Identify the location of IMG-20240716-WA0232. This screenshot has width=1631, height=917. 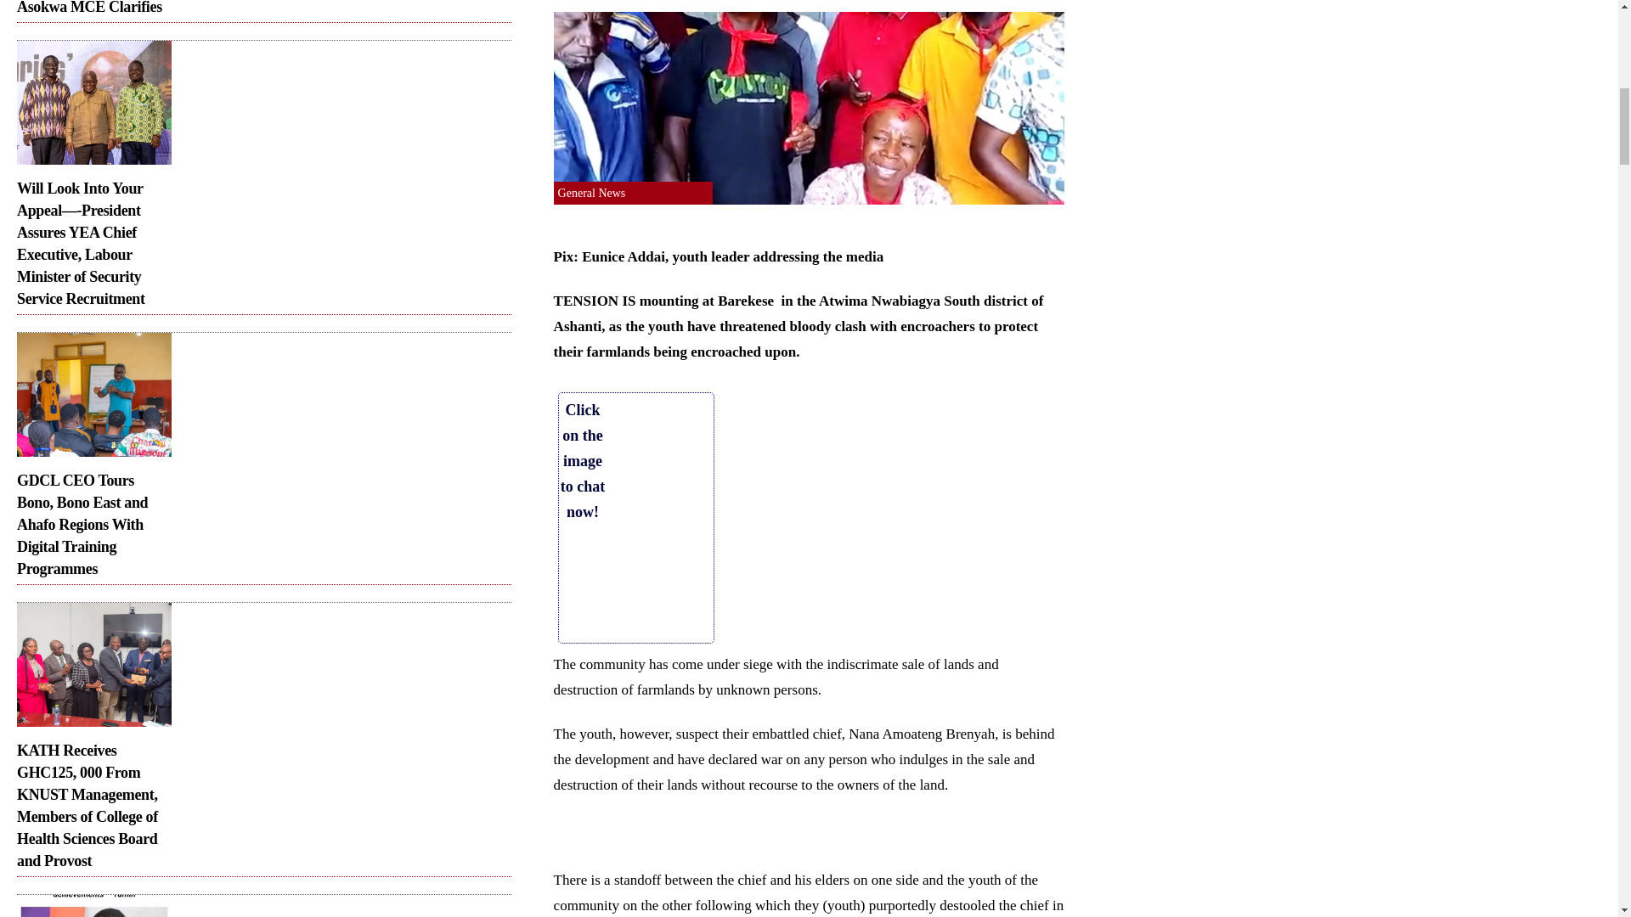
(93, 664).